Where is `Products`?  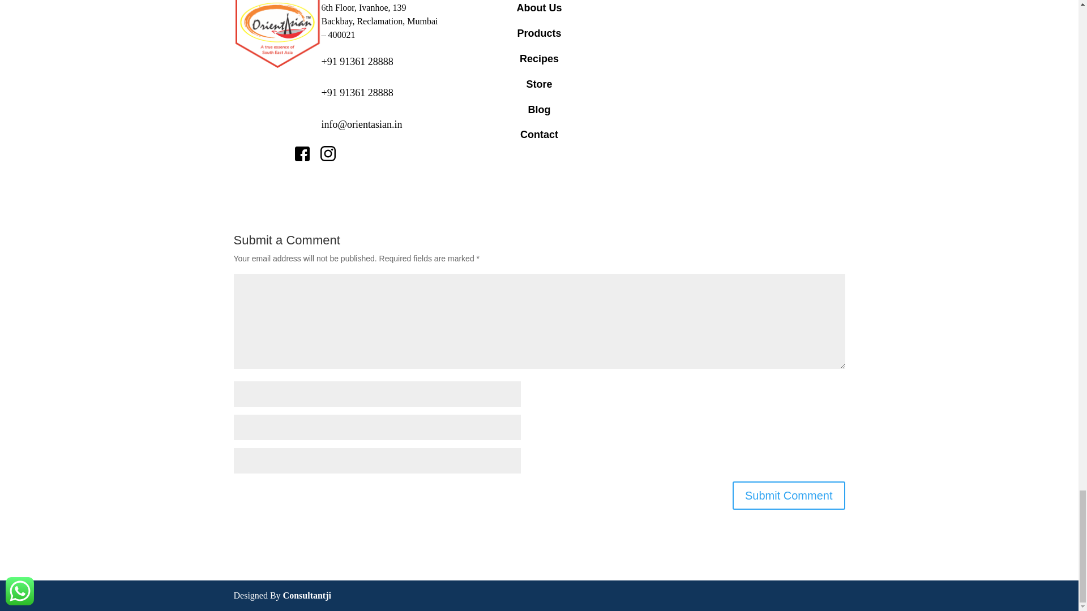 Products is located at coordinates (539, 33).